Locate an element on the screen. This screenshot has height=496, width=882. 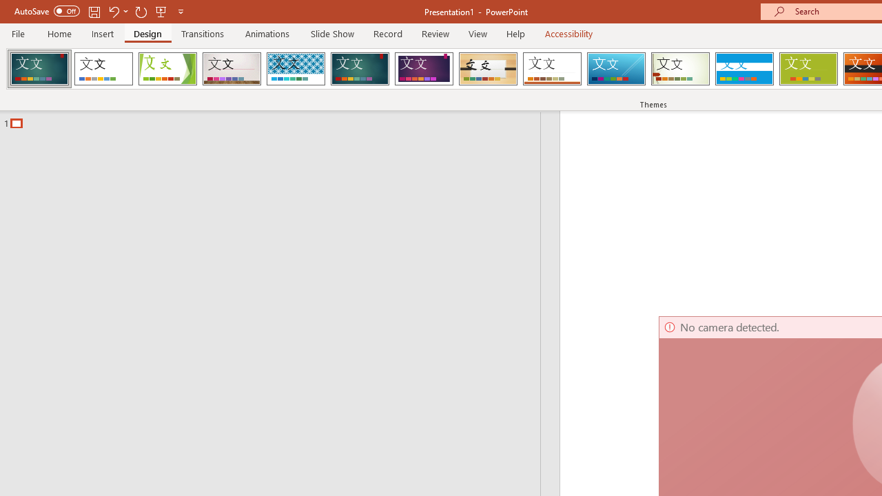
Retrospect is located at coordinates (552, 69).